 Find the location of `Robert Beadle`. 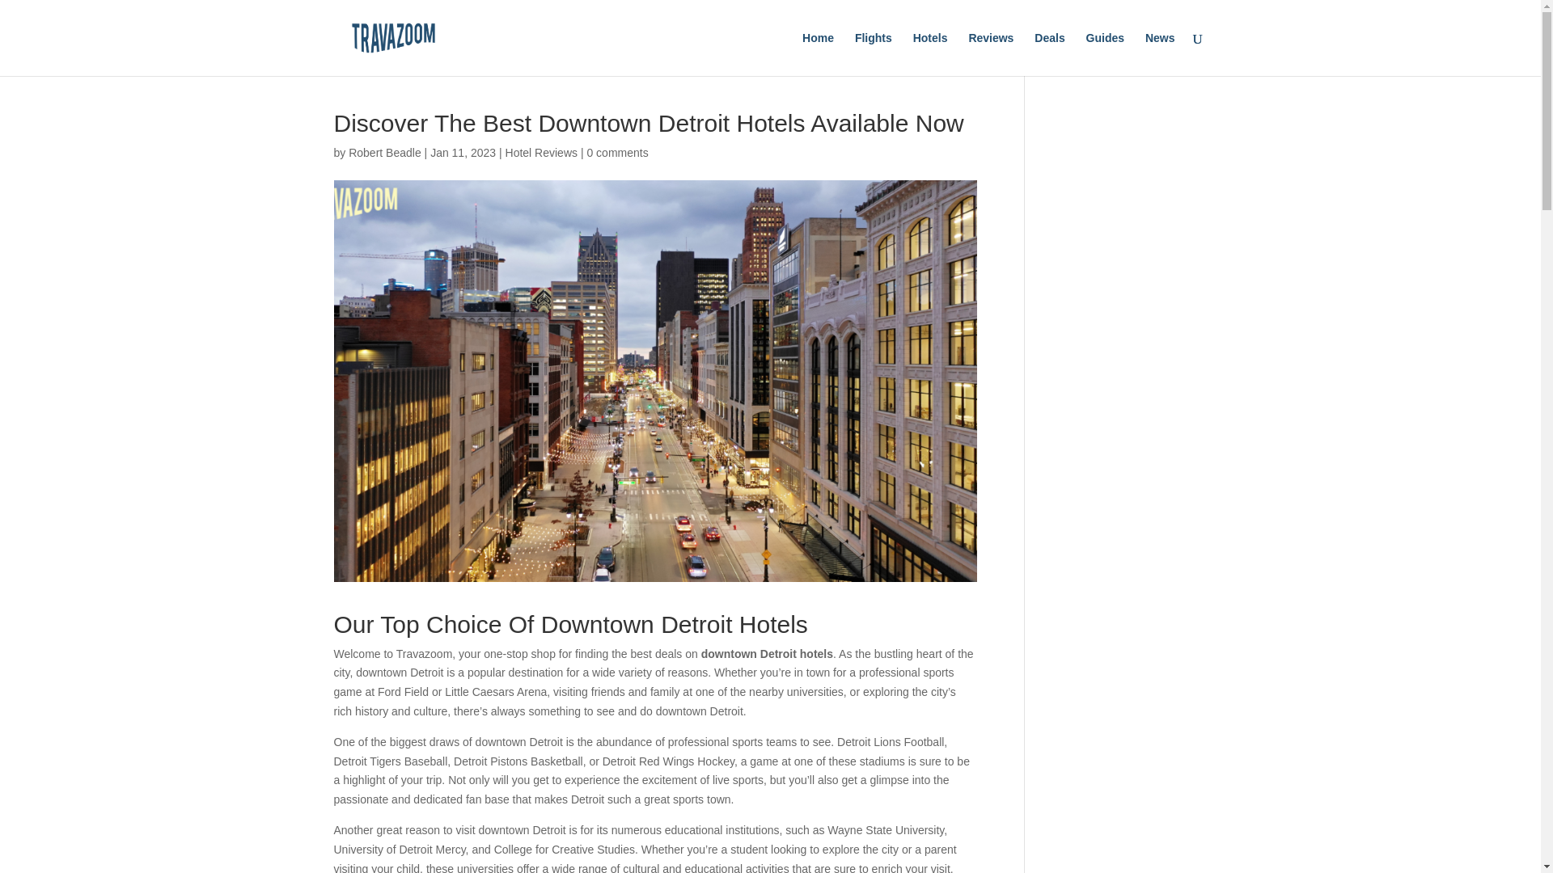

Robert Beadle is located at coordinates (384, 152).